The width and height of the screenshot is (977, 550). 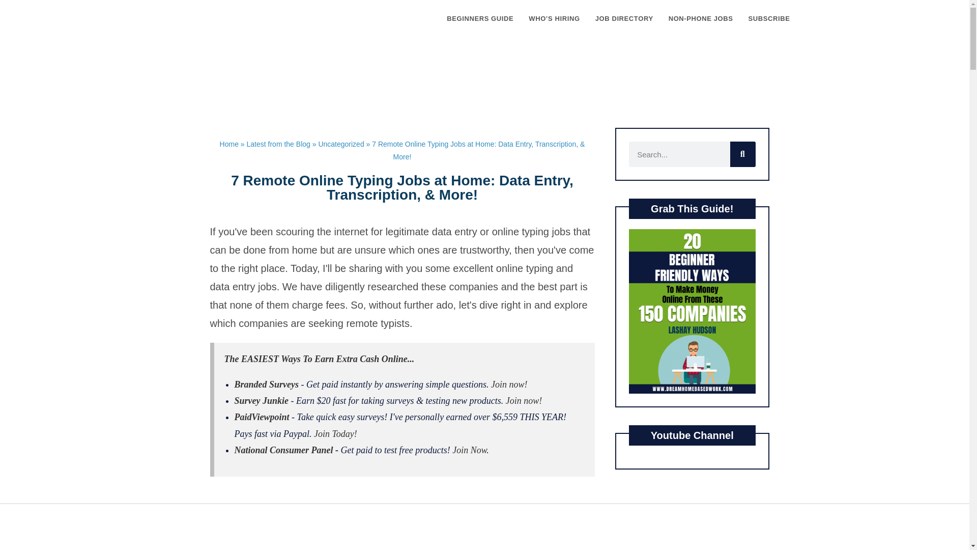 I want to click on Branded Surveys, so click(x=267, y=384).